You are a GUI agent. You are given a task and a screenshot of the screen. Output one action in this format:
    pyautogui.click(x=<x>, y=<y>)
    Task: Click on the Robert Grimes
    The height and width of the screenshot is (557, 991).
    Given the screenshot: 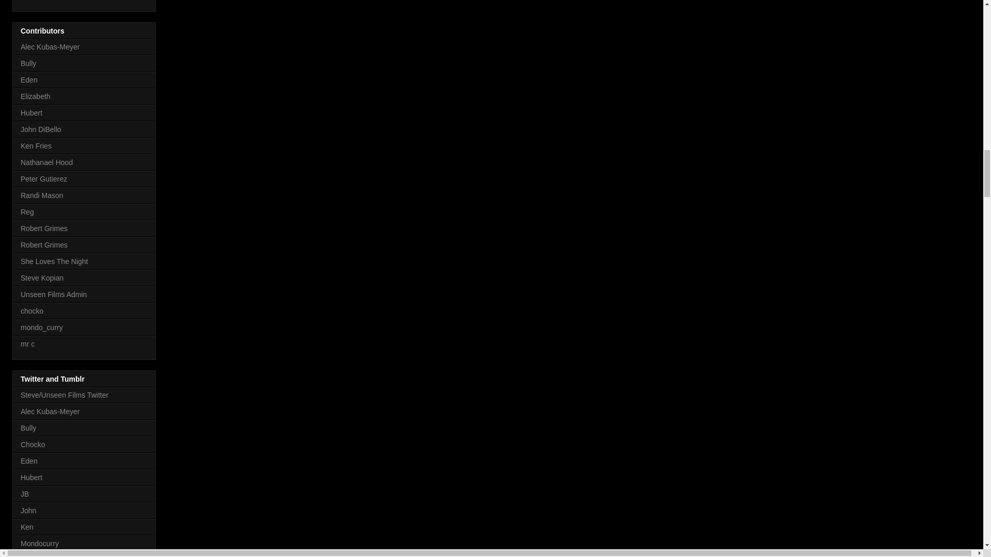 What is the action you would take?
    pyautogui.click(x=44, y=244)
    